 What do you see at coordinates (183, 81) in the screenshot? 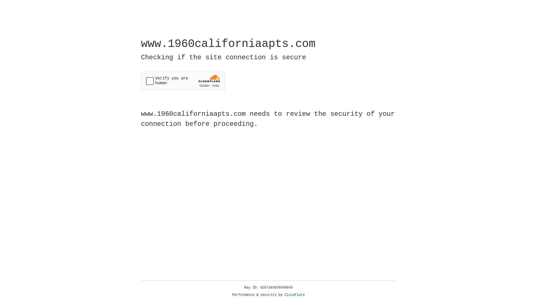
I see `Widget containing a Cloudflare security challenge` at bounding box center [183, 81].